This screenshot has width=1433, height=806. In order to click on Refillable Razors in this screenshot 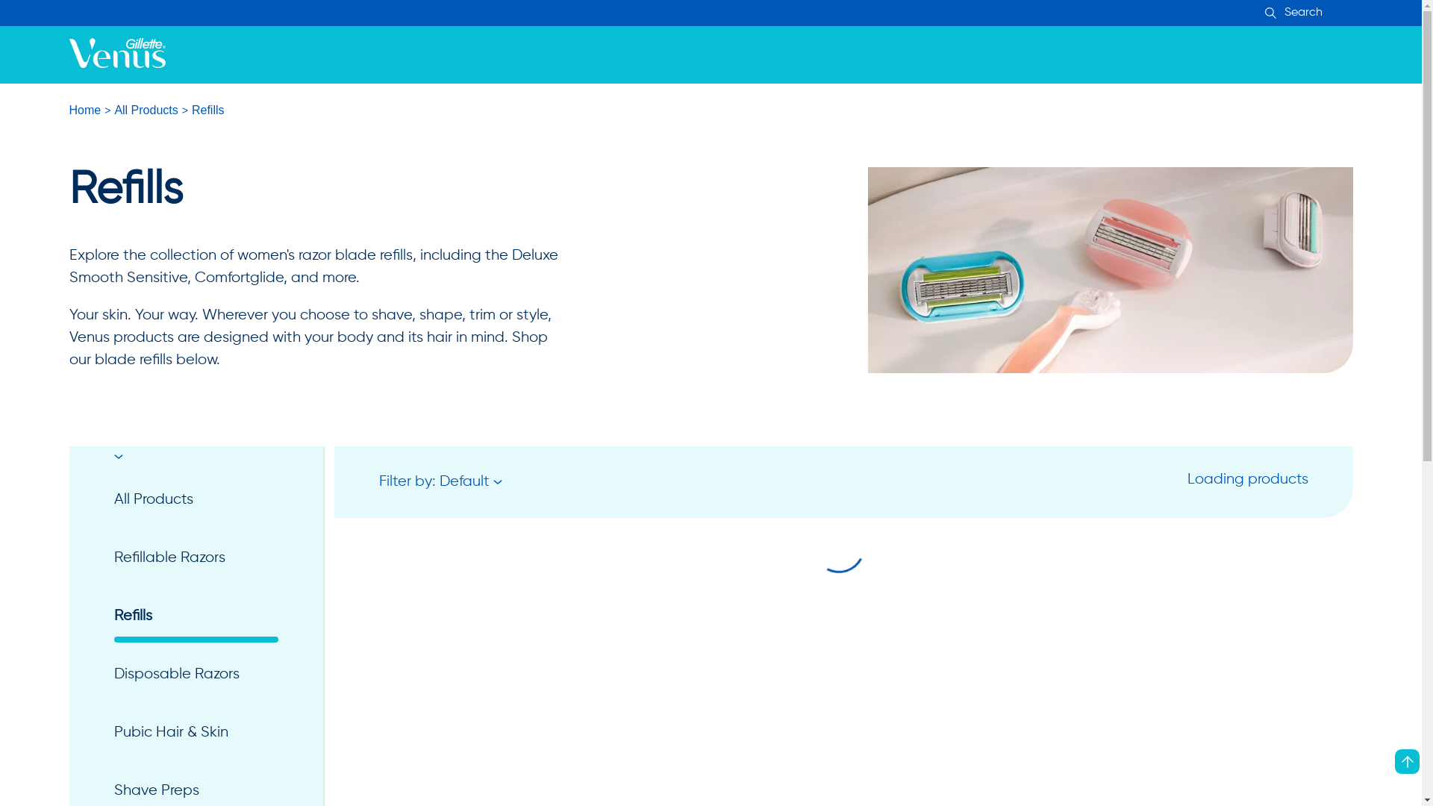, I will do `click(196, 558)`.